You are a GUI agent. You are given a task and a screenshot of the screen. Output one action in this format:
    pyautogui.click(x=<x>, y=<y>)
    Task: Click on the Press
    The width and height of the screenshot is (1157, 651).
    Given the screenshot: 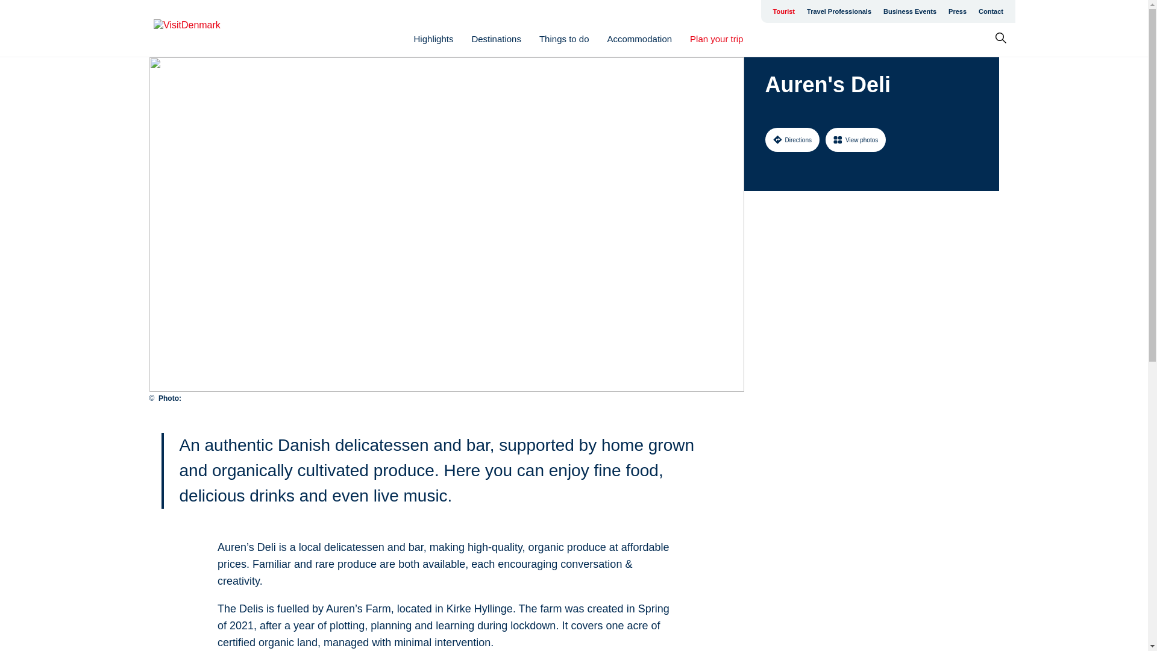 What is the action you would take?
    pyautogui.click(x=958, y=11)
    